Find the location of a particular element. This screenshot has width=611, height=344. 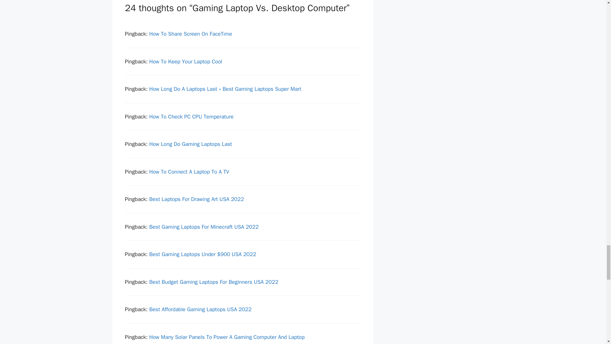

Best Laptops For Drawing Art USA 2022 is located at coordinates (196, 199).